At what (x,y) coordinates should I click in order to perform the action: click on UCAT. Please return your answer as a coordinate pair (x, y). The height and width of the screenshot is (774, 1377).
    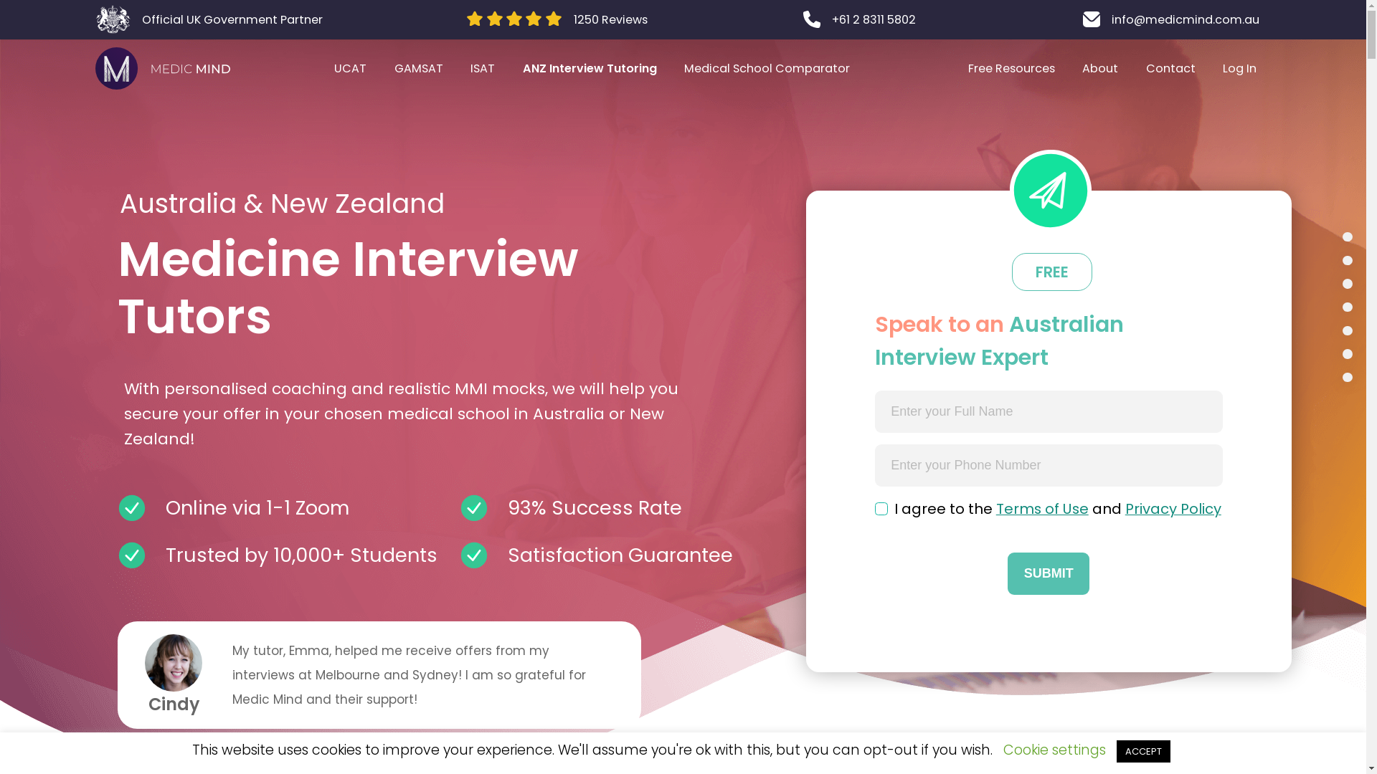
    Looking at the image, I should click on (351, 69).